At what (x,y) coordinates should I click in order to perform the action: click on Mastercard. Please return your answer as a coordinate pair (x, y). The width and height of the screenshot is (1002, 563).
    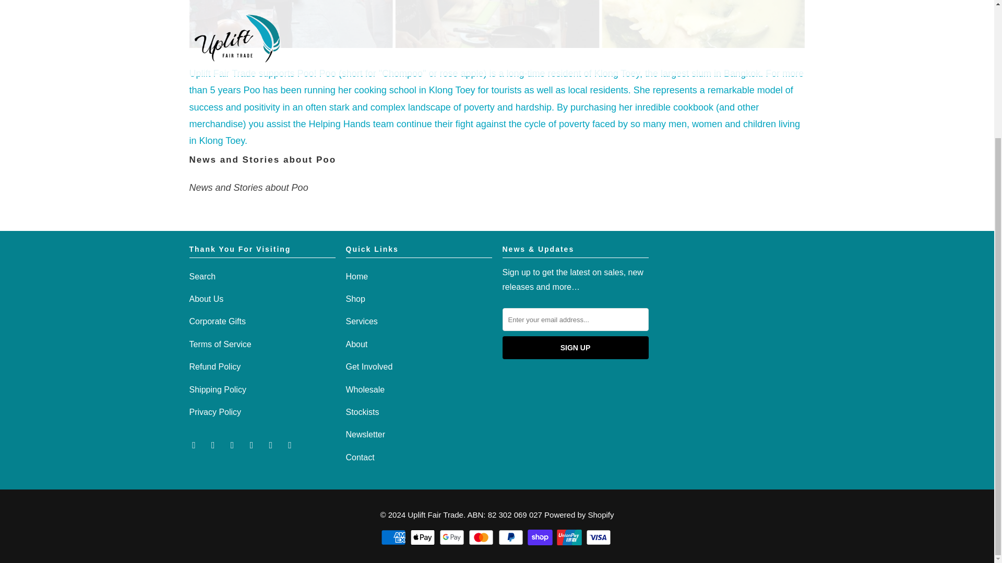
    Looking at the image, I should click on (482, 537).